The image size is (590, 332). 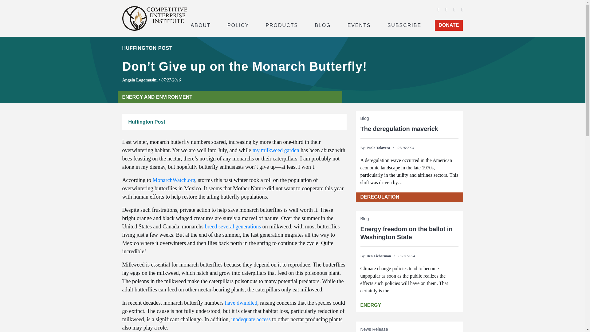 What do you see at coordinates (404, 25) in the screenshot?
I see `SUBSCRIBE` at bounding box center [404, 25].